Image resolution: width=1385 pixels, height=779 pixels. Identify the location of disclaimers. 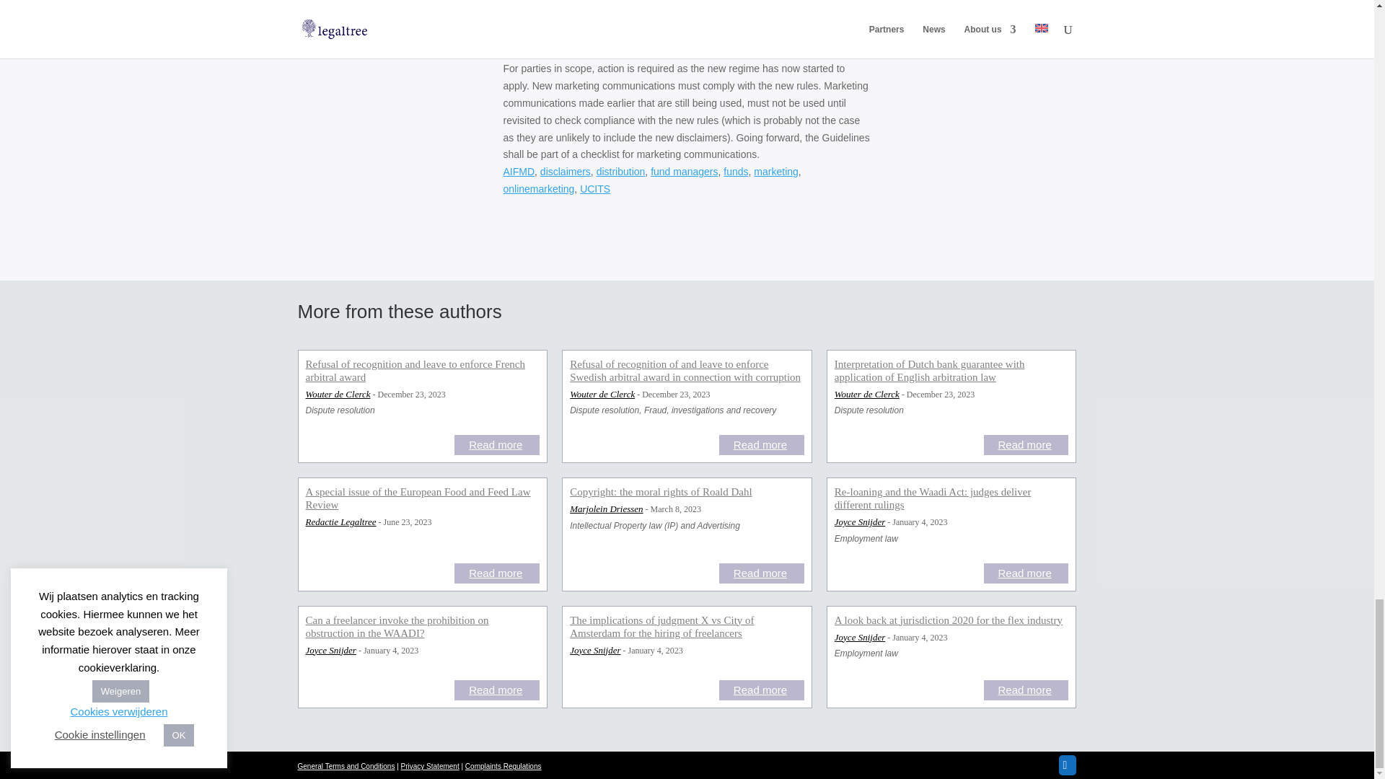
(566, 172).